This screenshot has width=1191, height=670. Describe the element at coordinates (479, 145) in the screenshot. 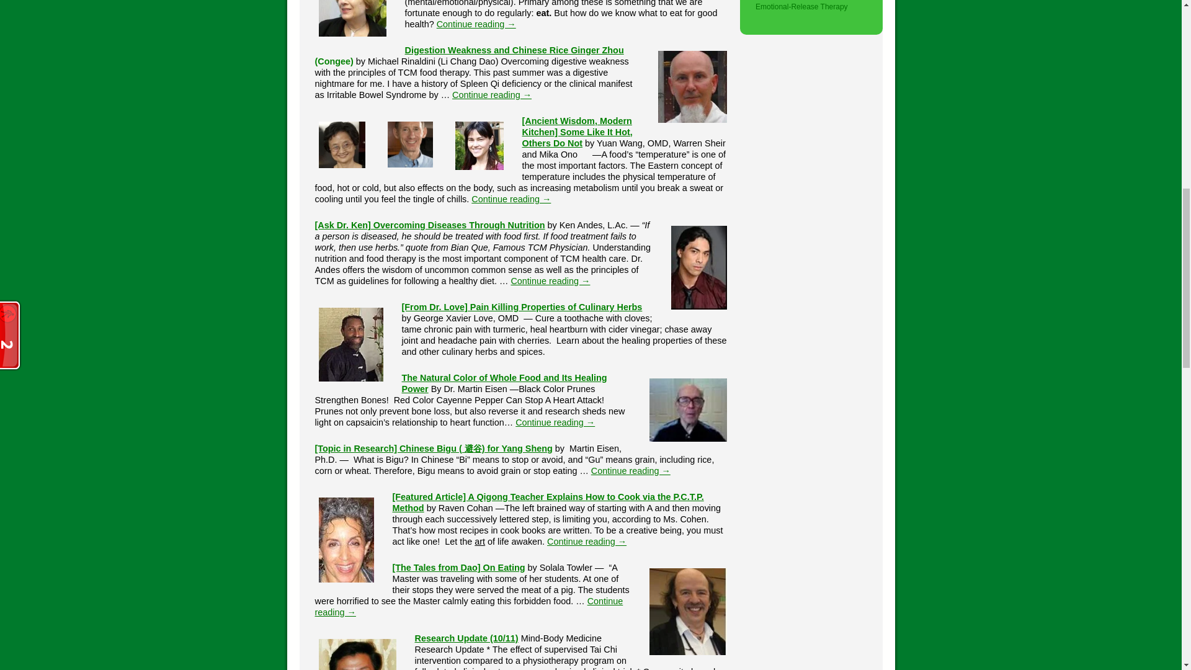

I see `Mika.Ono` at that location.